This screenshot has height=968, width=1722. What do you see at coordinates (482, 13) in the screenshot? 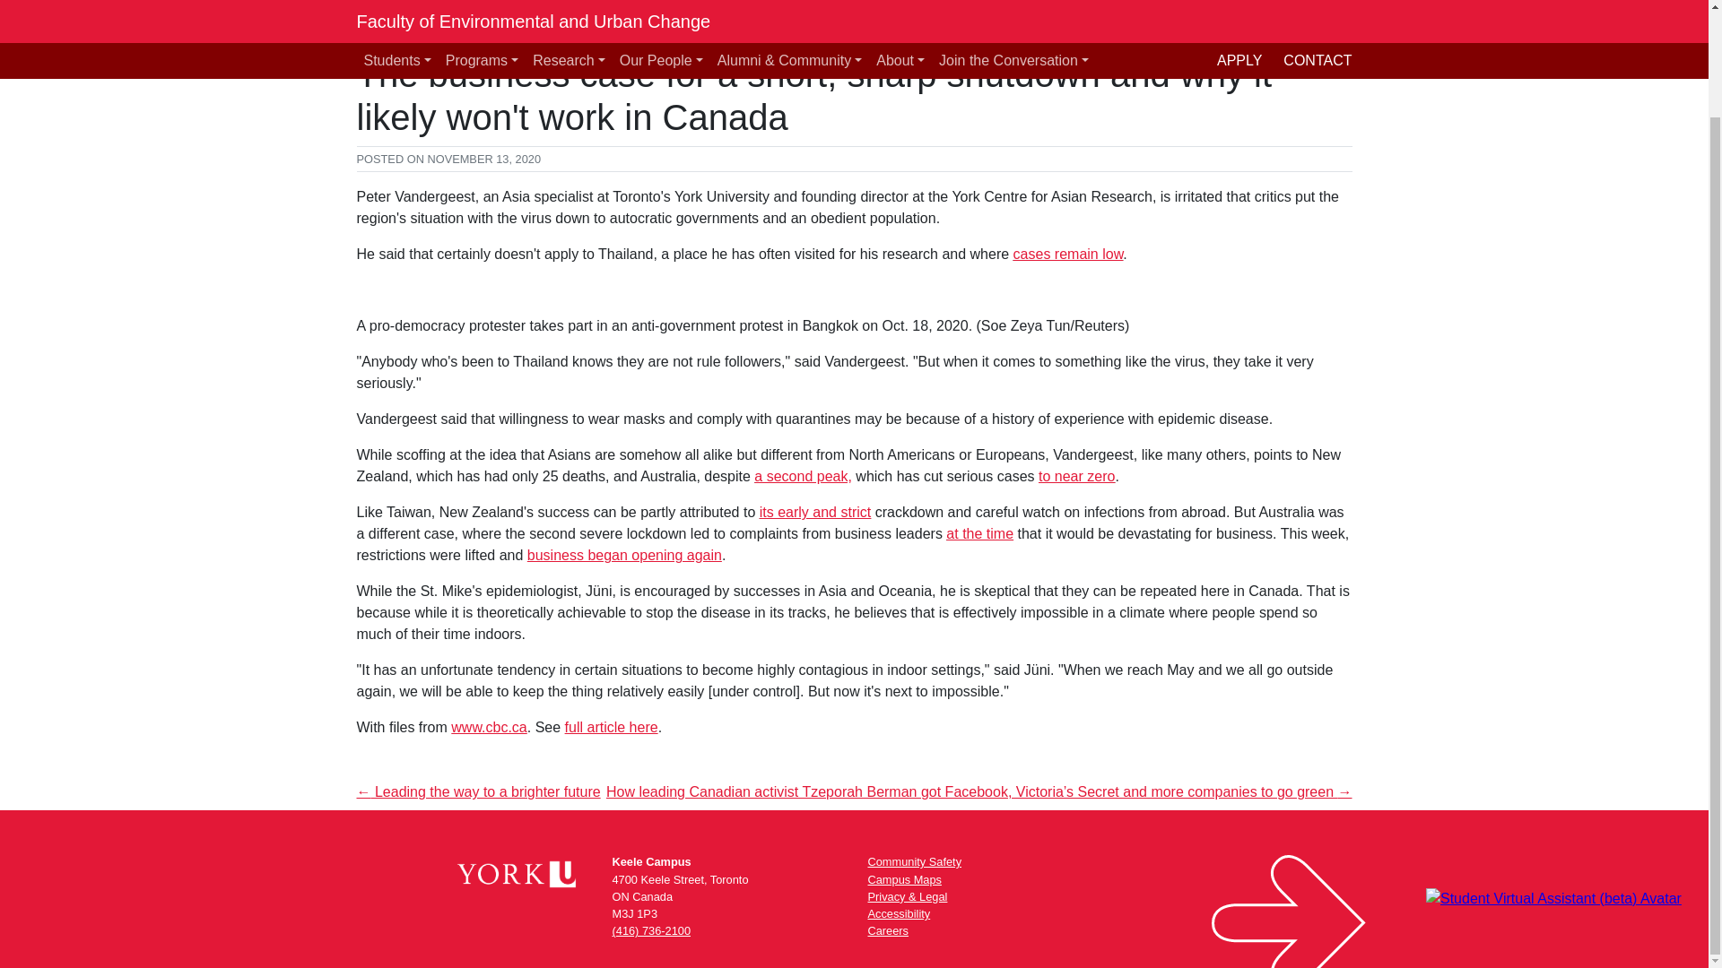
I see `Programs` at bounding box center [482, 13].